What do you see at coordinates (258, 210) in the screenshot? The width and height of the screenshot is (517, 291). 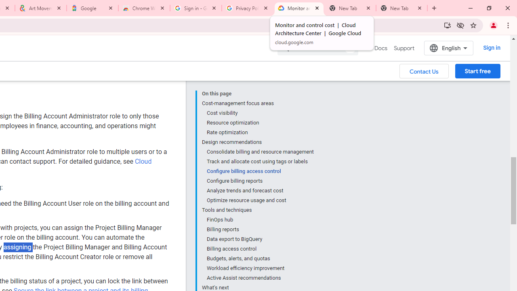 I see `Tools and techniques` at bounding box center [258, 210].